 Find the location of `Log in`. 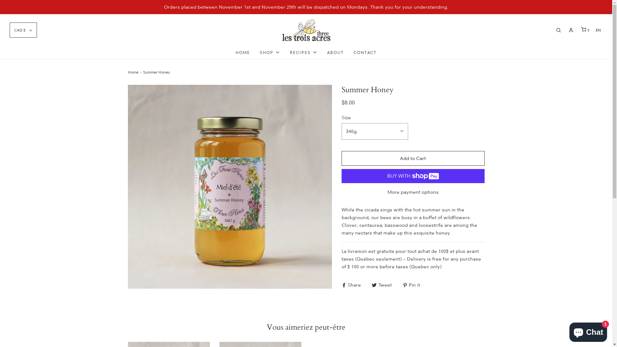

Log in is located at coordinates (571, 30).